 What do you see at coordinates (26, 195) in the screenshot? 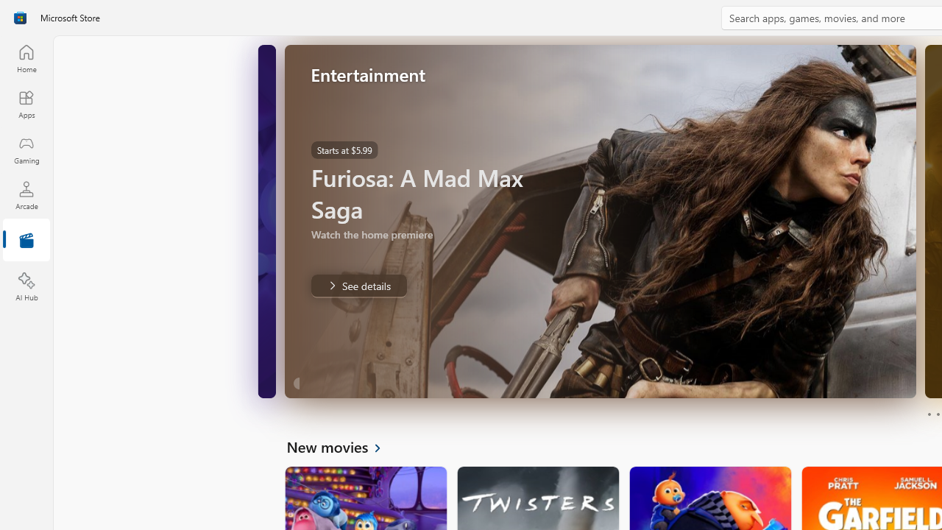
I see `Arcade` at bounding box center [26, 195].